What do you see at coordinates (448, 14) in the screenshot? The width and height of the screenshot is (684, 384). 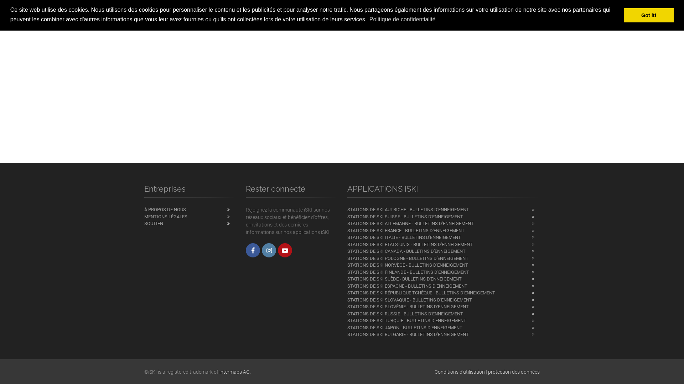 I see `MON iSKI` at bounding box center [448, 14].